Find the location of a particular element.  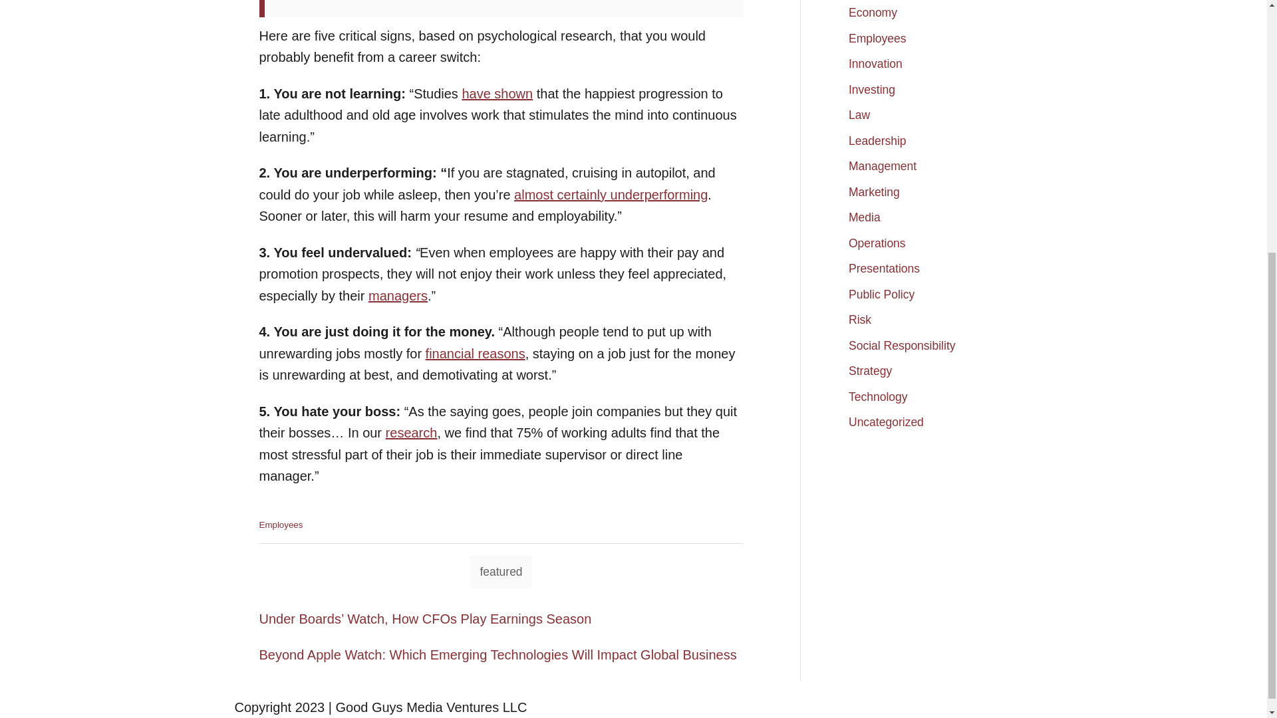

Management is located at coordinates (882, 166).